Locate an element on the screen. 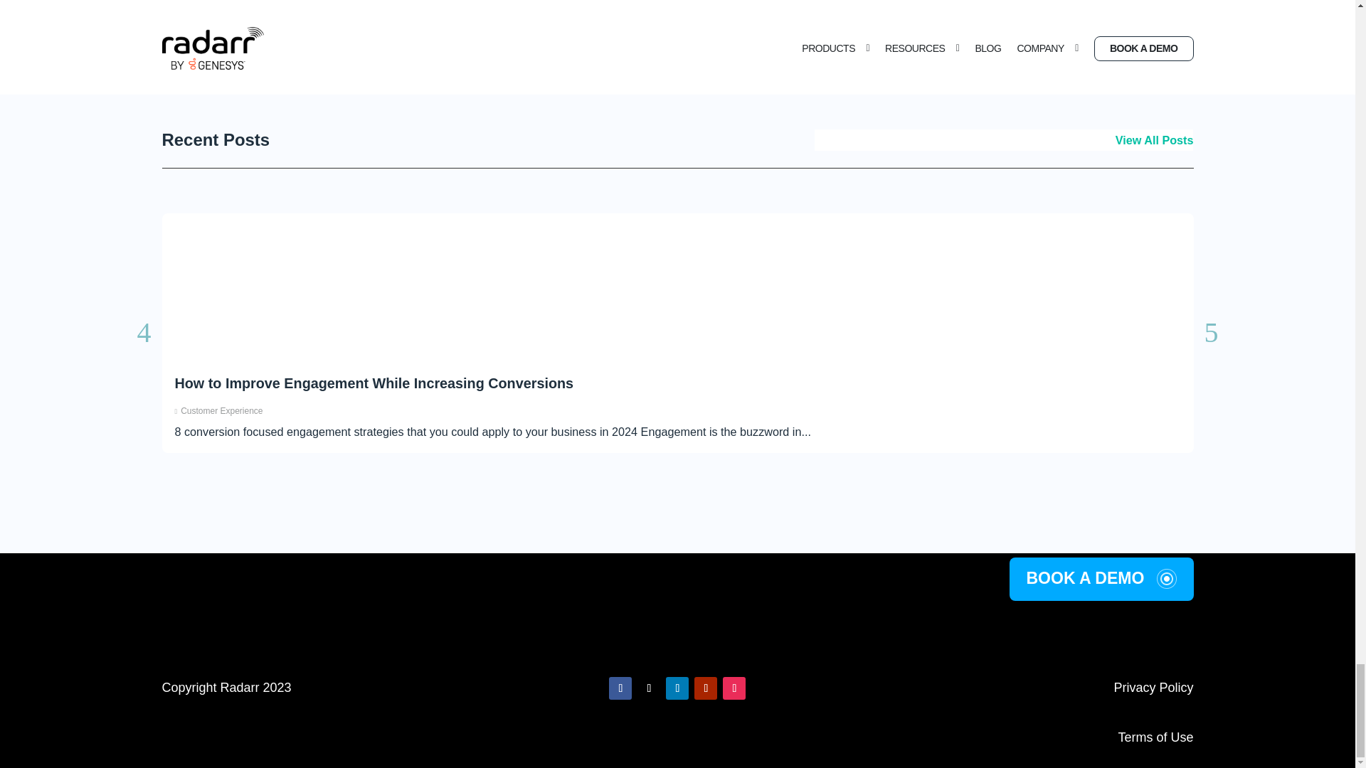 This screenshot has width=1366, height=768. Follow on X is located at coordinates (649, 688).